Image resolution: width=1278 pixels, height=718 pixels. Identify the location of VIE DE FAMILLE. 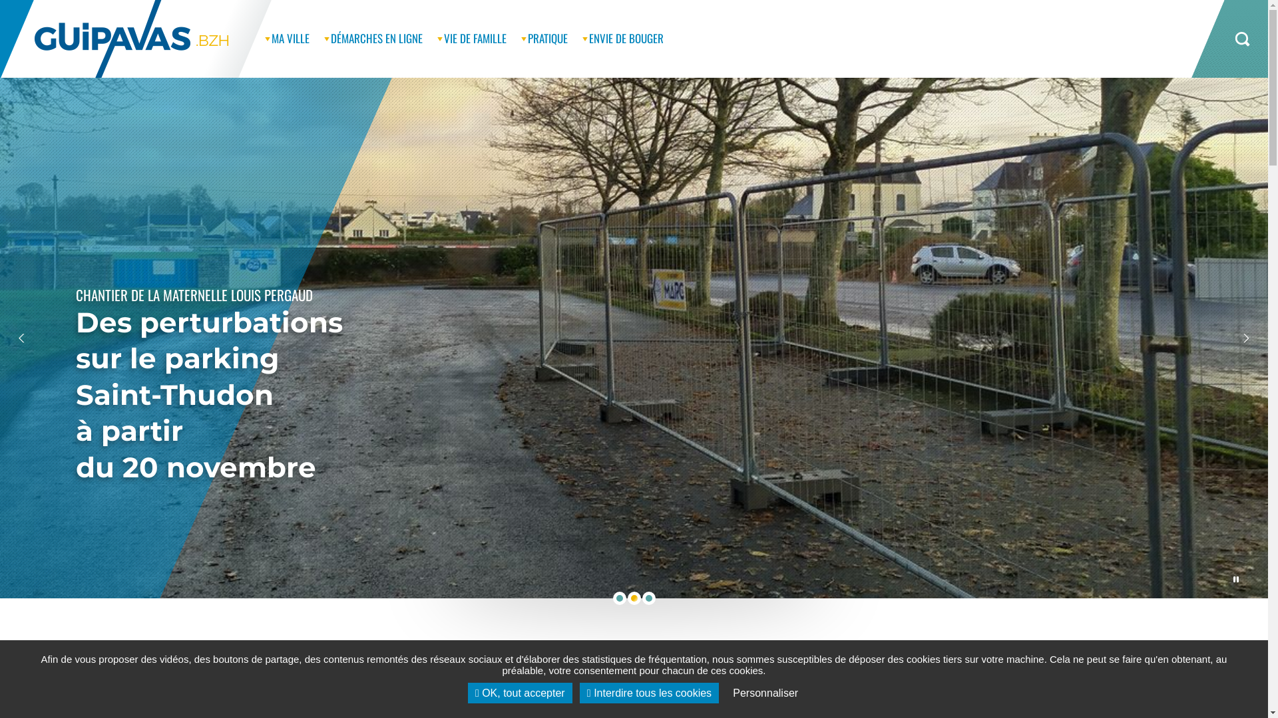
(475, 39).